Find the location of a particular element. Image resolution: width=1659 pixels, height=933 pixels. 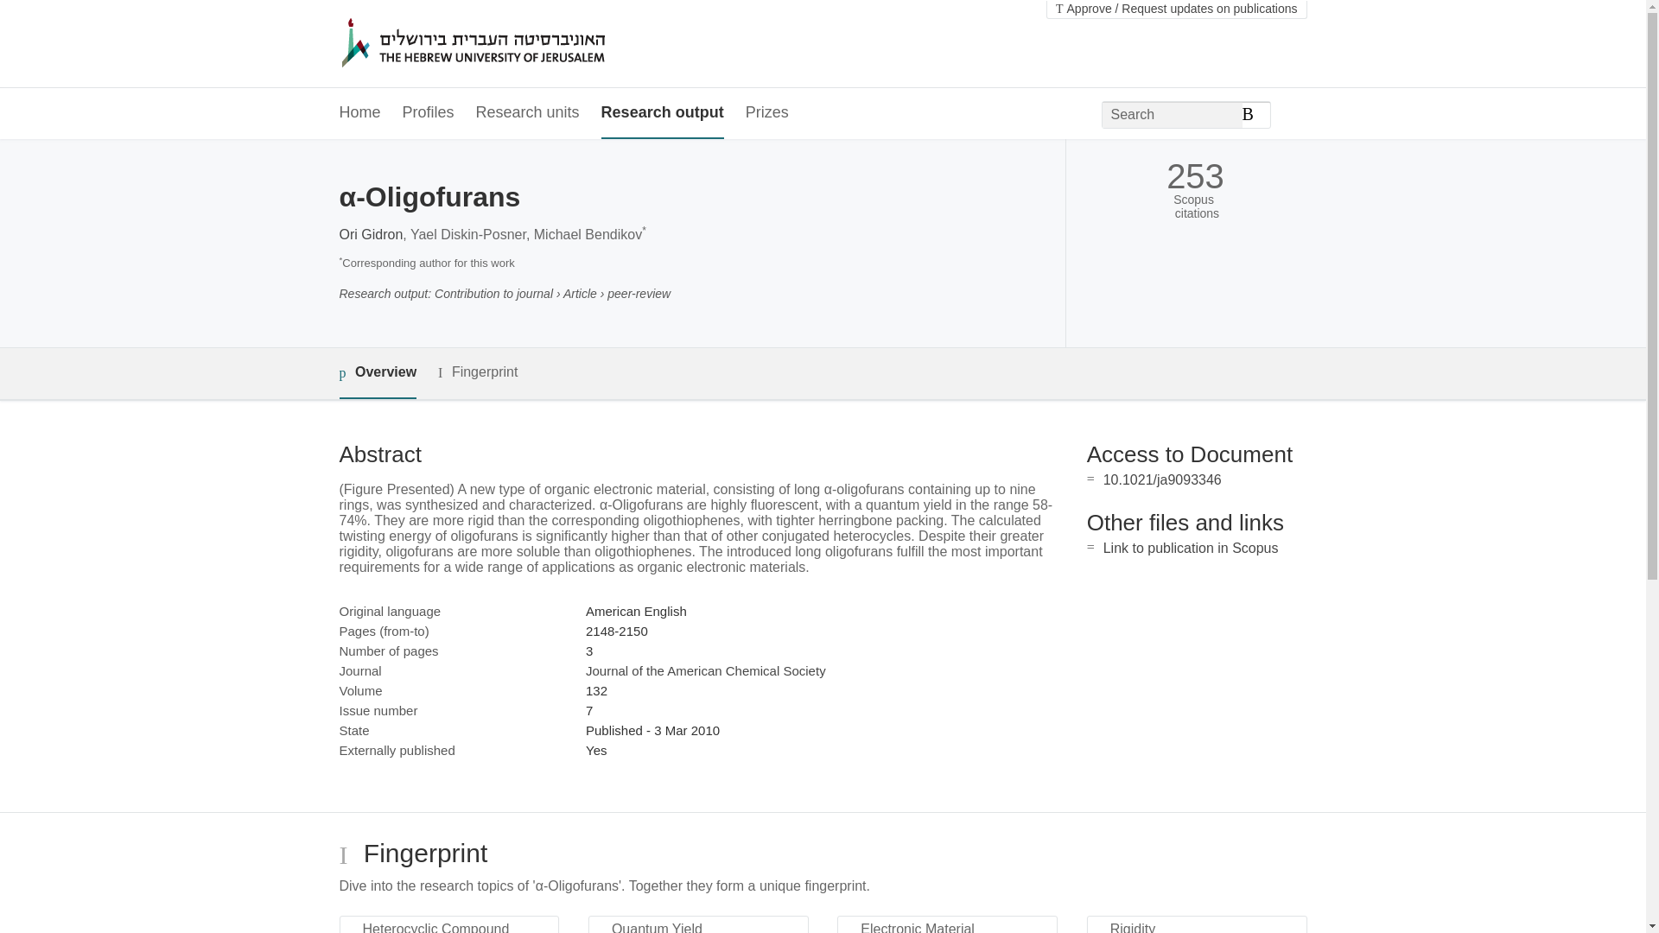

Fingerprint is located at coordinates (477, 372).